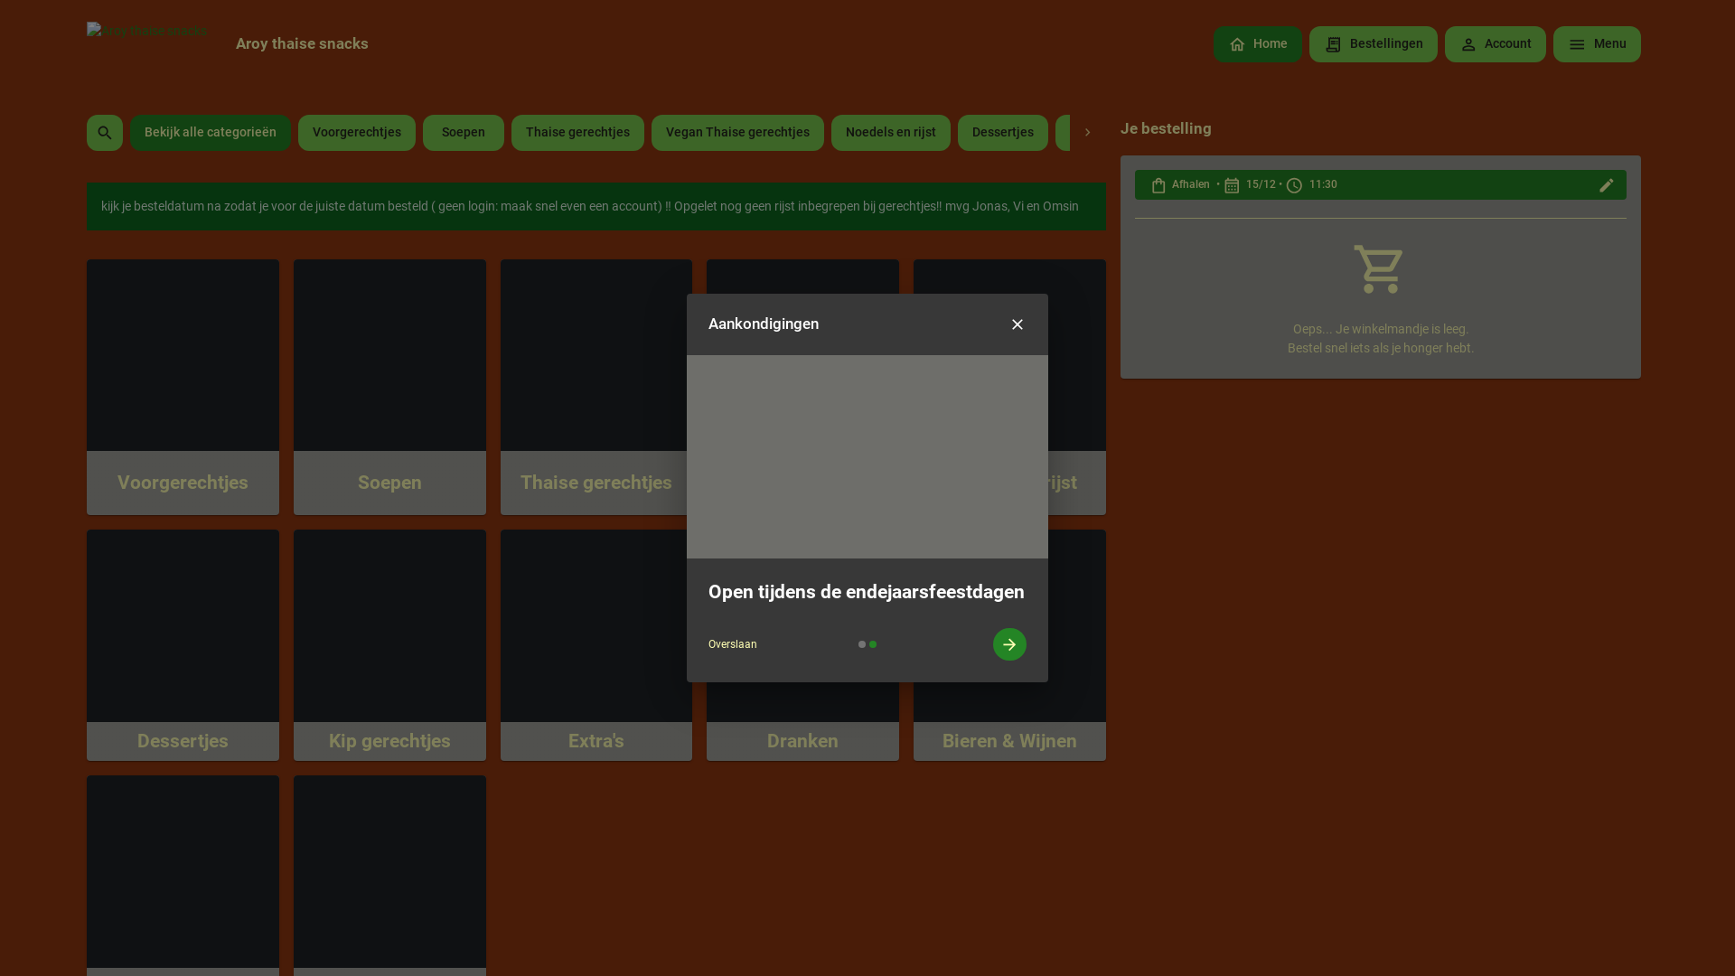 This screenshot has height=976, width=1735. I want to click on Dranken, so click(750, 629).